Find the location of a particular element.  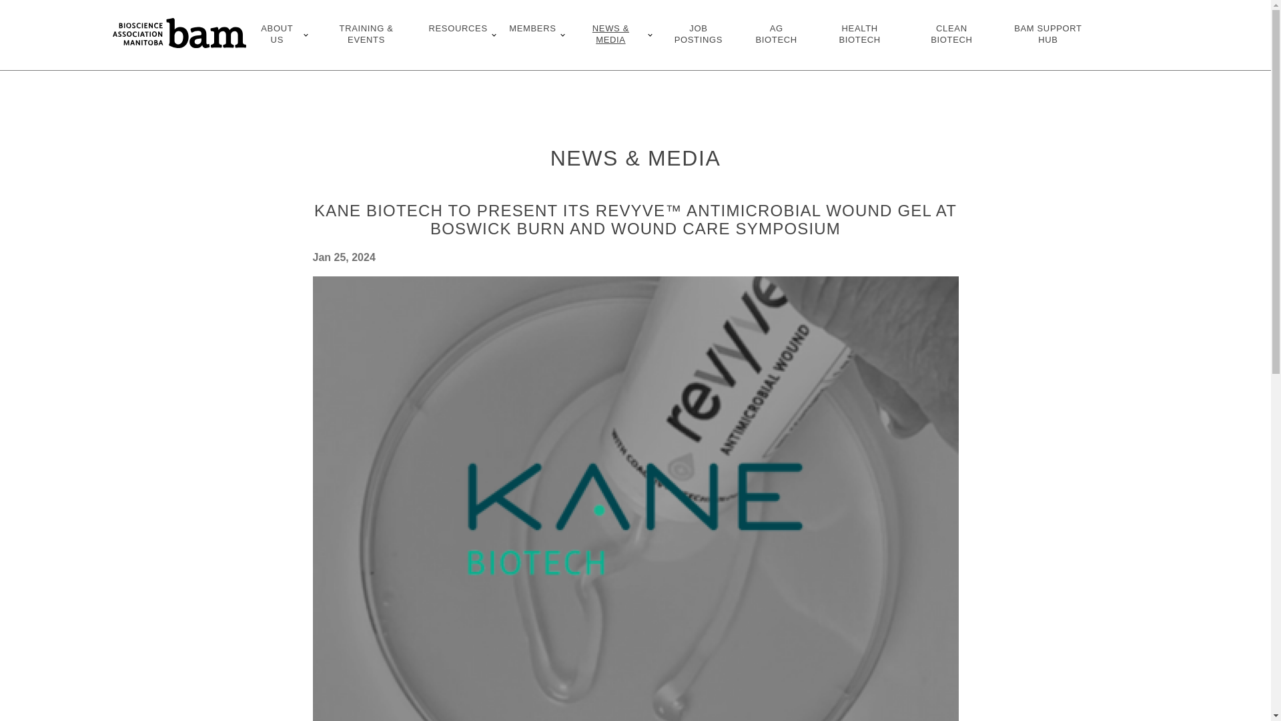

Publish date is located at coordinates (635, 258).